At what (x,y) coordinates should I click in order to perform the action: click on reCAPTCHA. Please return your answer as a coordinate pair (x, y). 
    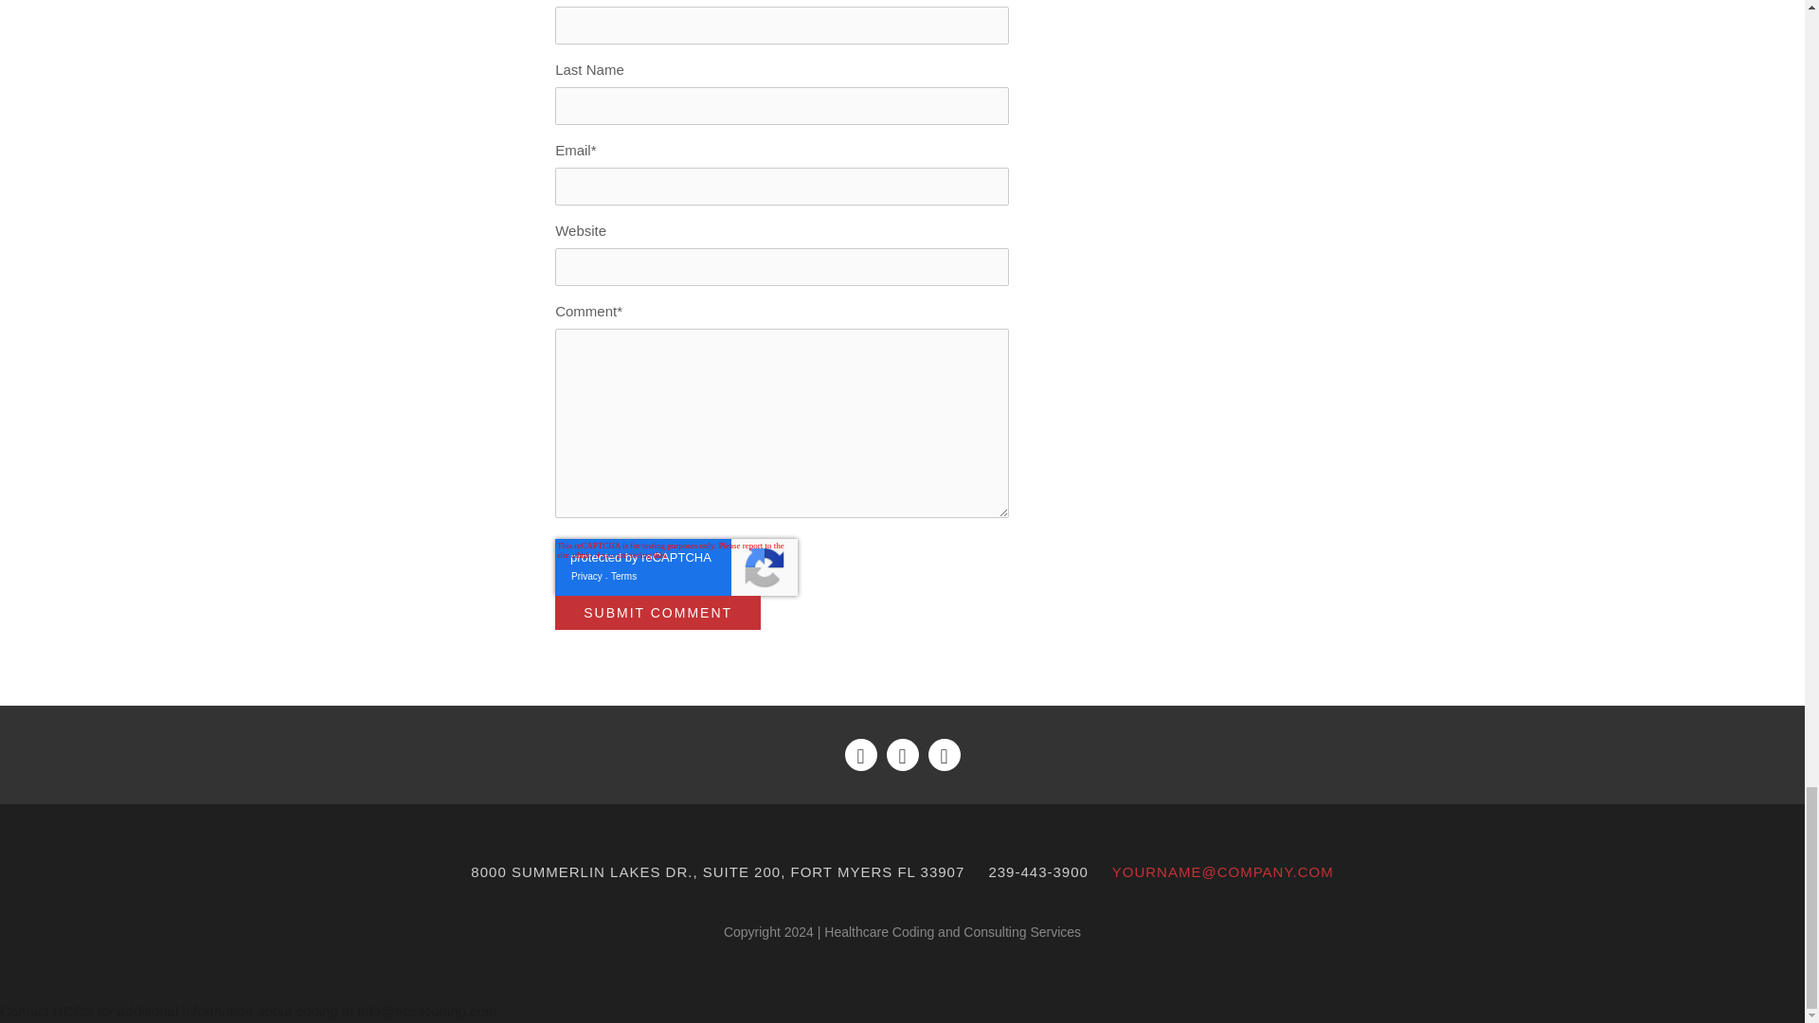
    Looking at the image, I should click on (676, 566).